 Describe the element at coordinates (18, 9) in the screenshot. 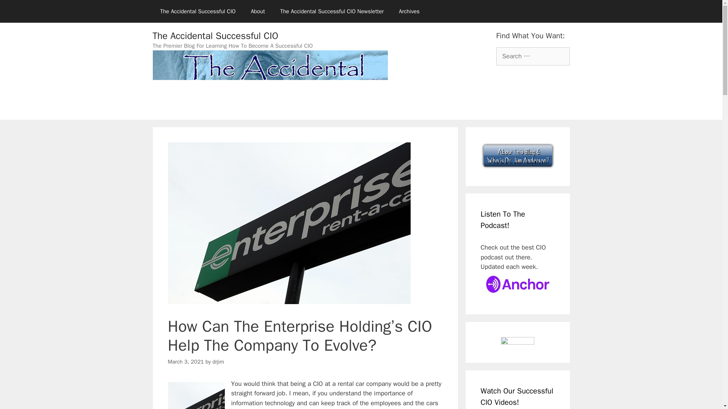

I see `Search` at that location.